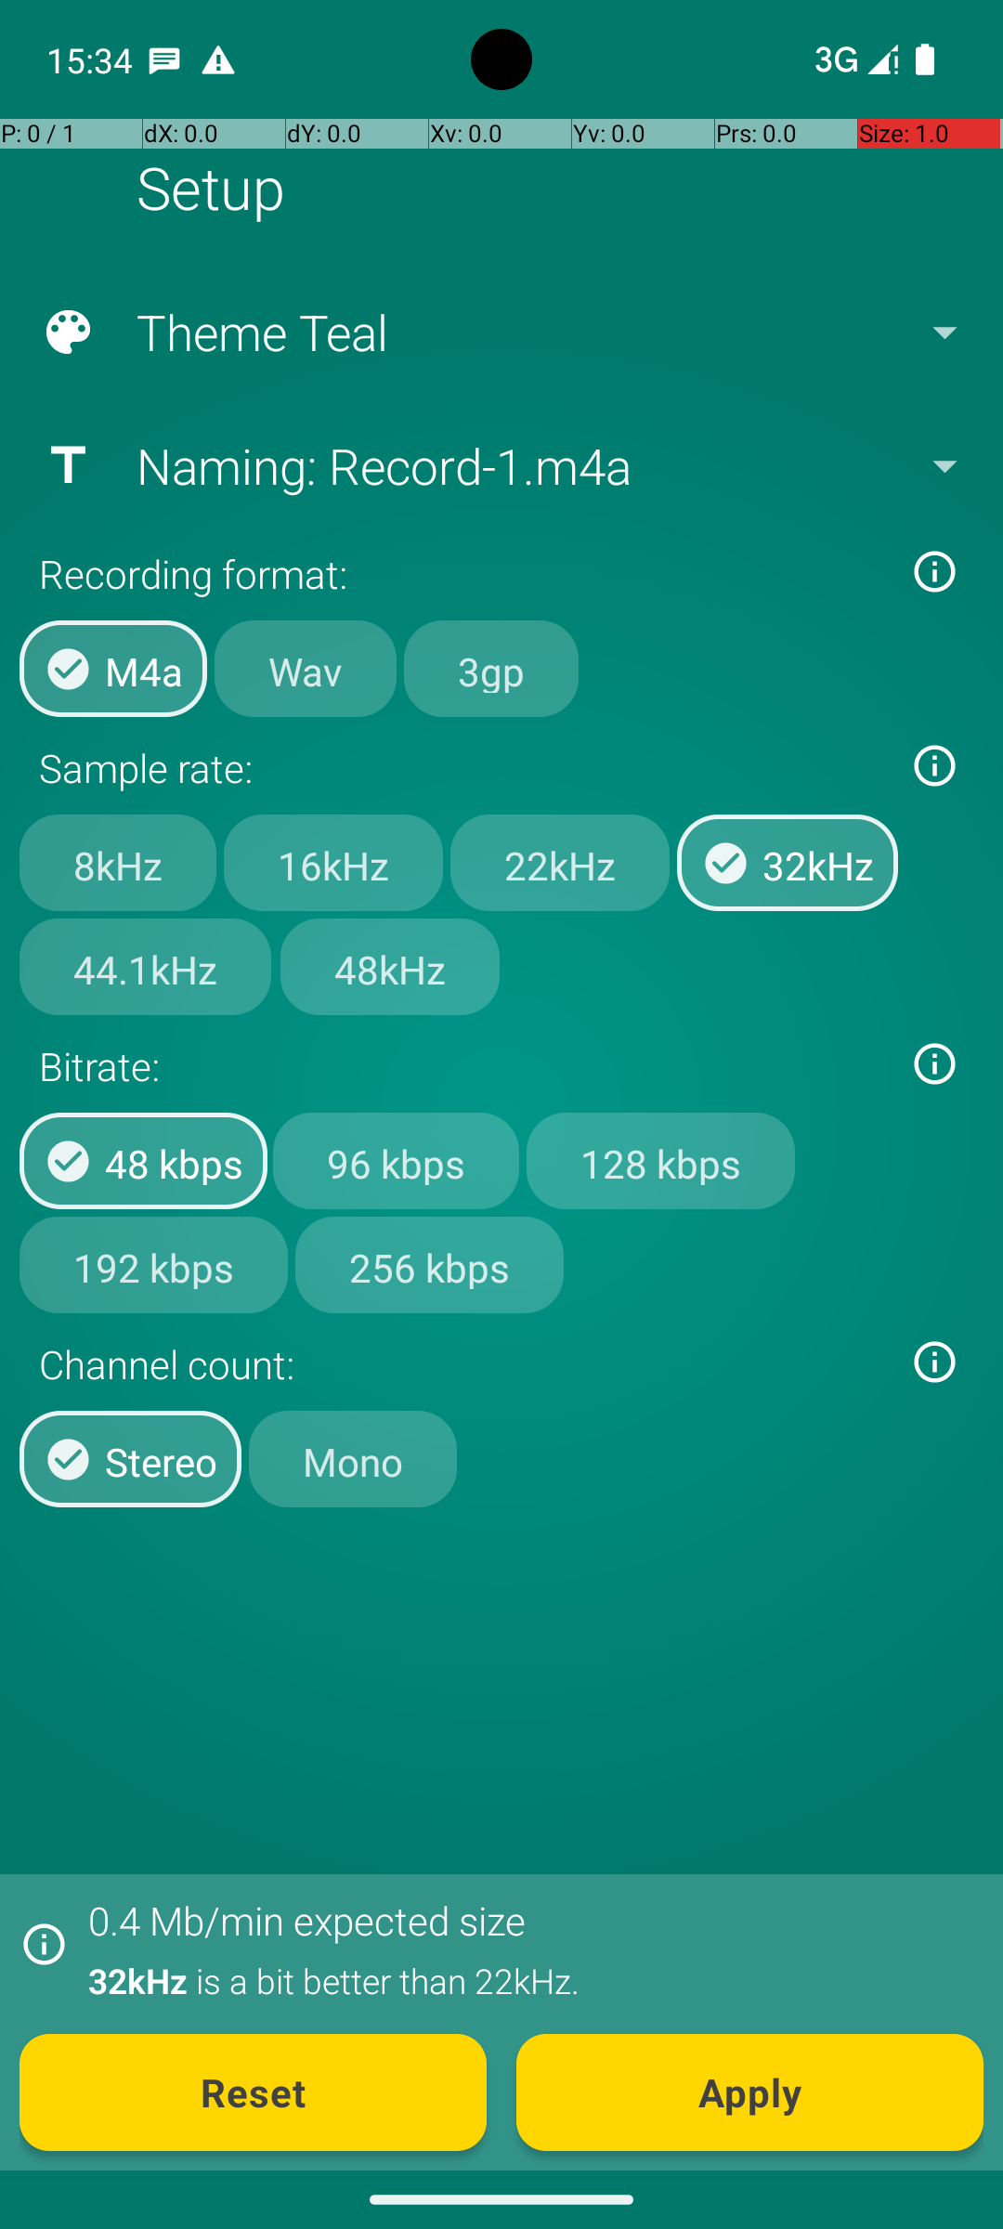 Image resolution: width=1003 pixels, height=2229 pixels. What do you see at coordinates (500, 465) in the screenshot?
I see `Naming: Record-1.m4a` at bounding box center [500, 465].